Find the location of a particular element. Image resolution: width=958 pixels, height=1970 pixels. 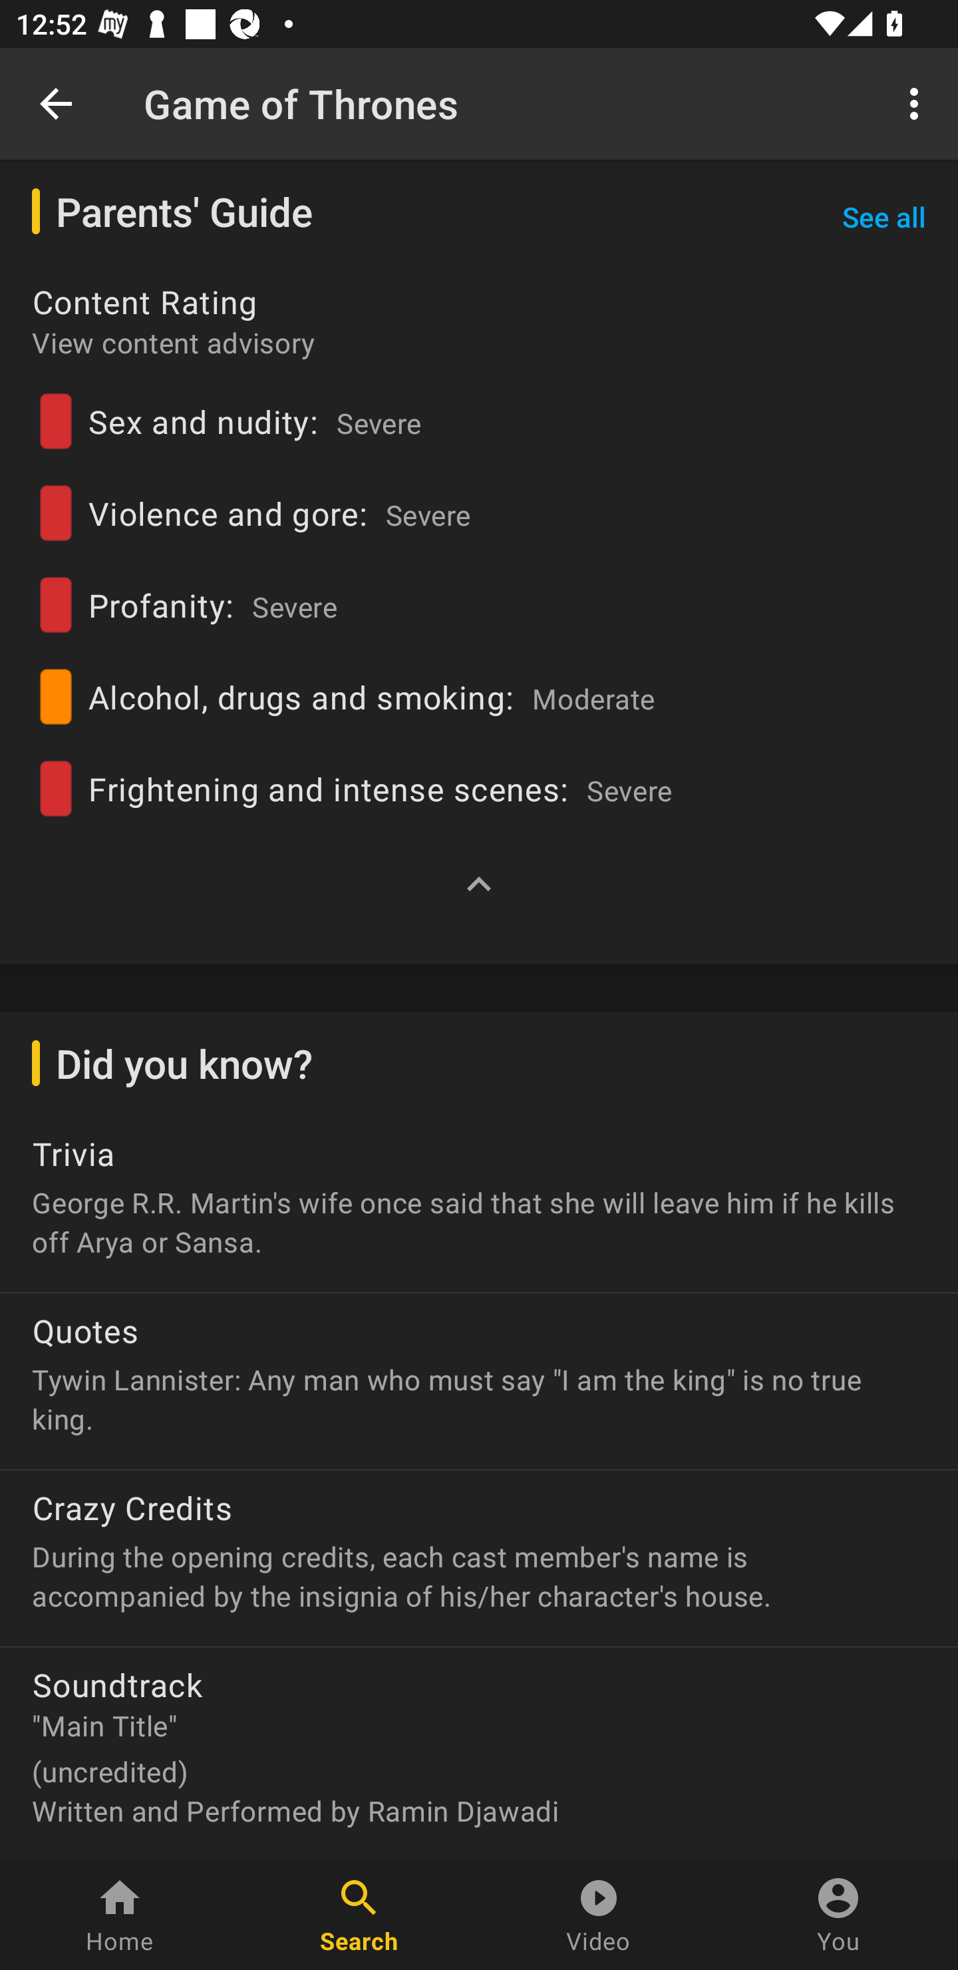

Home is located at coordinates (120, 1914).